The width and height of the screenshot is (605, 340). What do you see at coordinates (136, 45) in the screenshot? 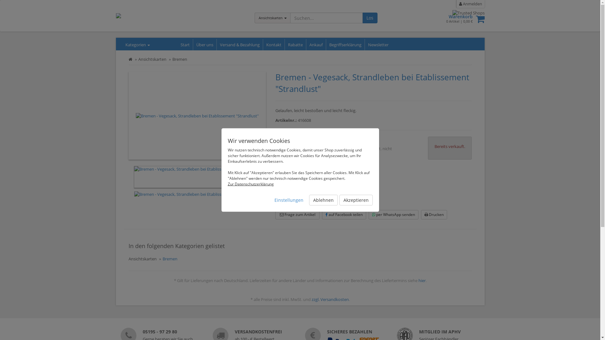
I see `Kategorien` at bounding box center [136, 45].